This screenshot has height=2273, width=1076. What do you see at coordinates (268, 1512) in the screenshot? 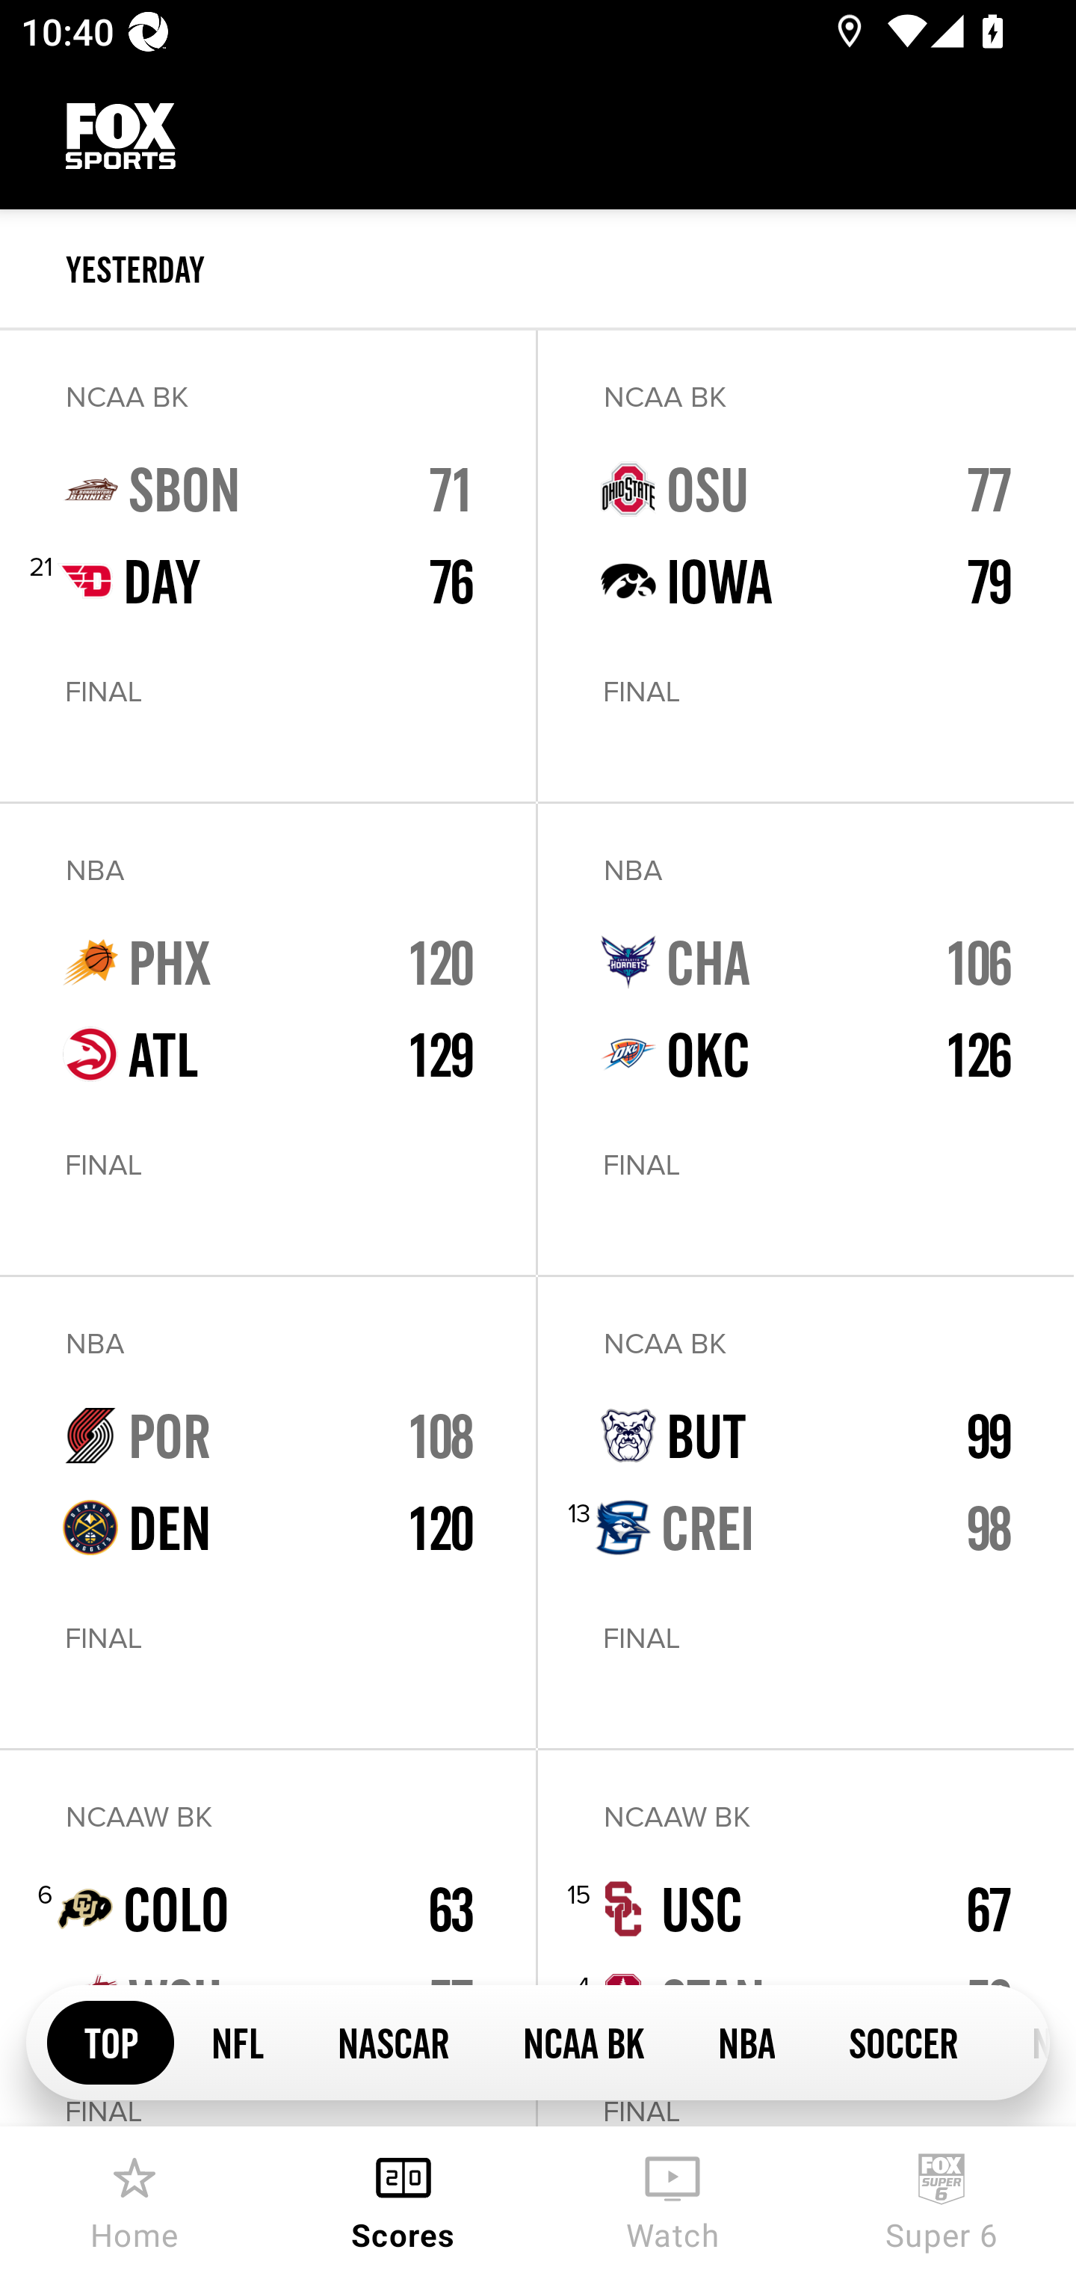
I see `NBA POR 108 DEN 120 FINAL` at bounding box center [268, 1512].